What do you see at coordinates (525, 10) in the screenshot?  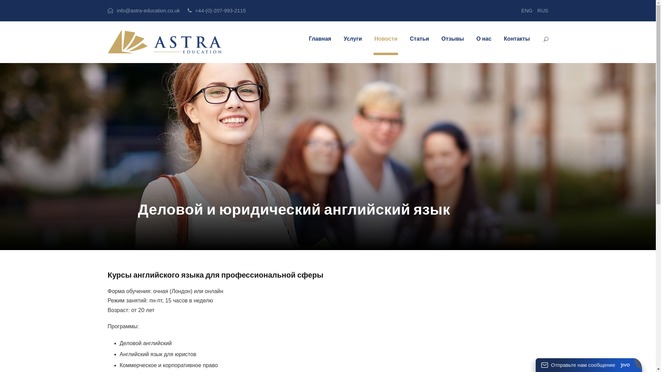 I see `ENG` at bounding box center [525, 10].